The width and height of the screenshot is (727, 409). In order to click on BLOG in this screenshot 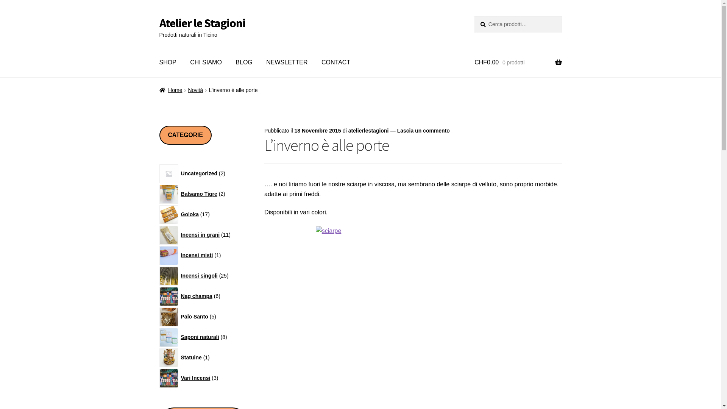, I will do `click(244, 62)`.